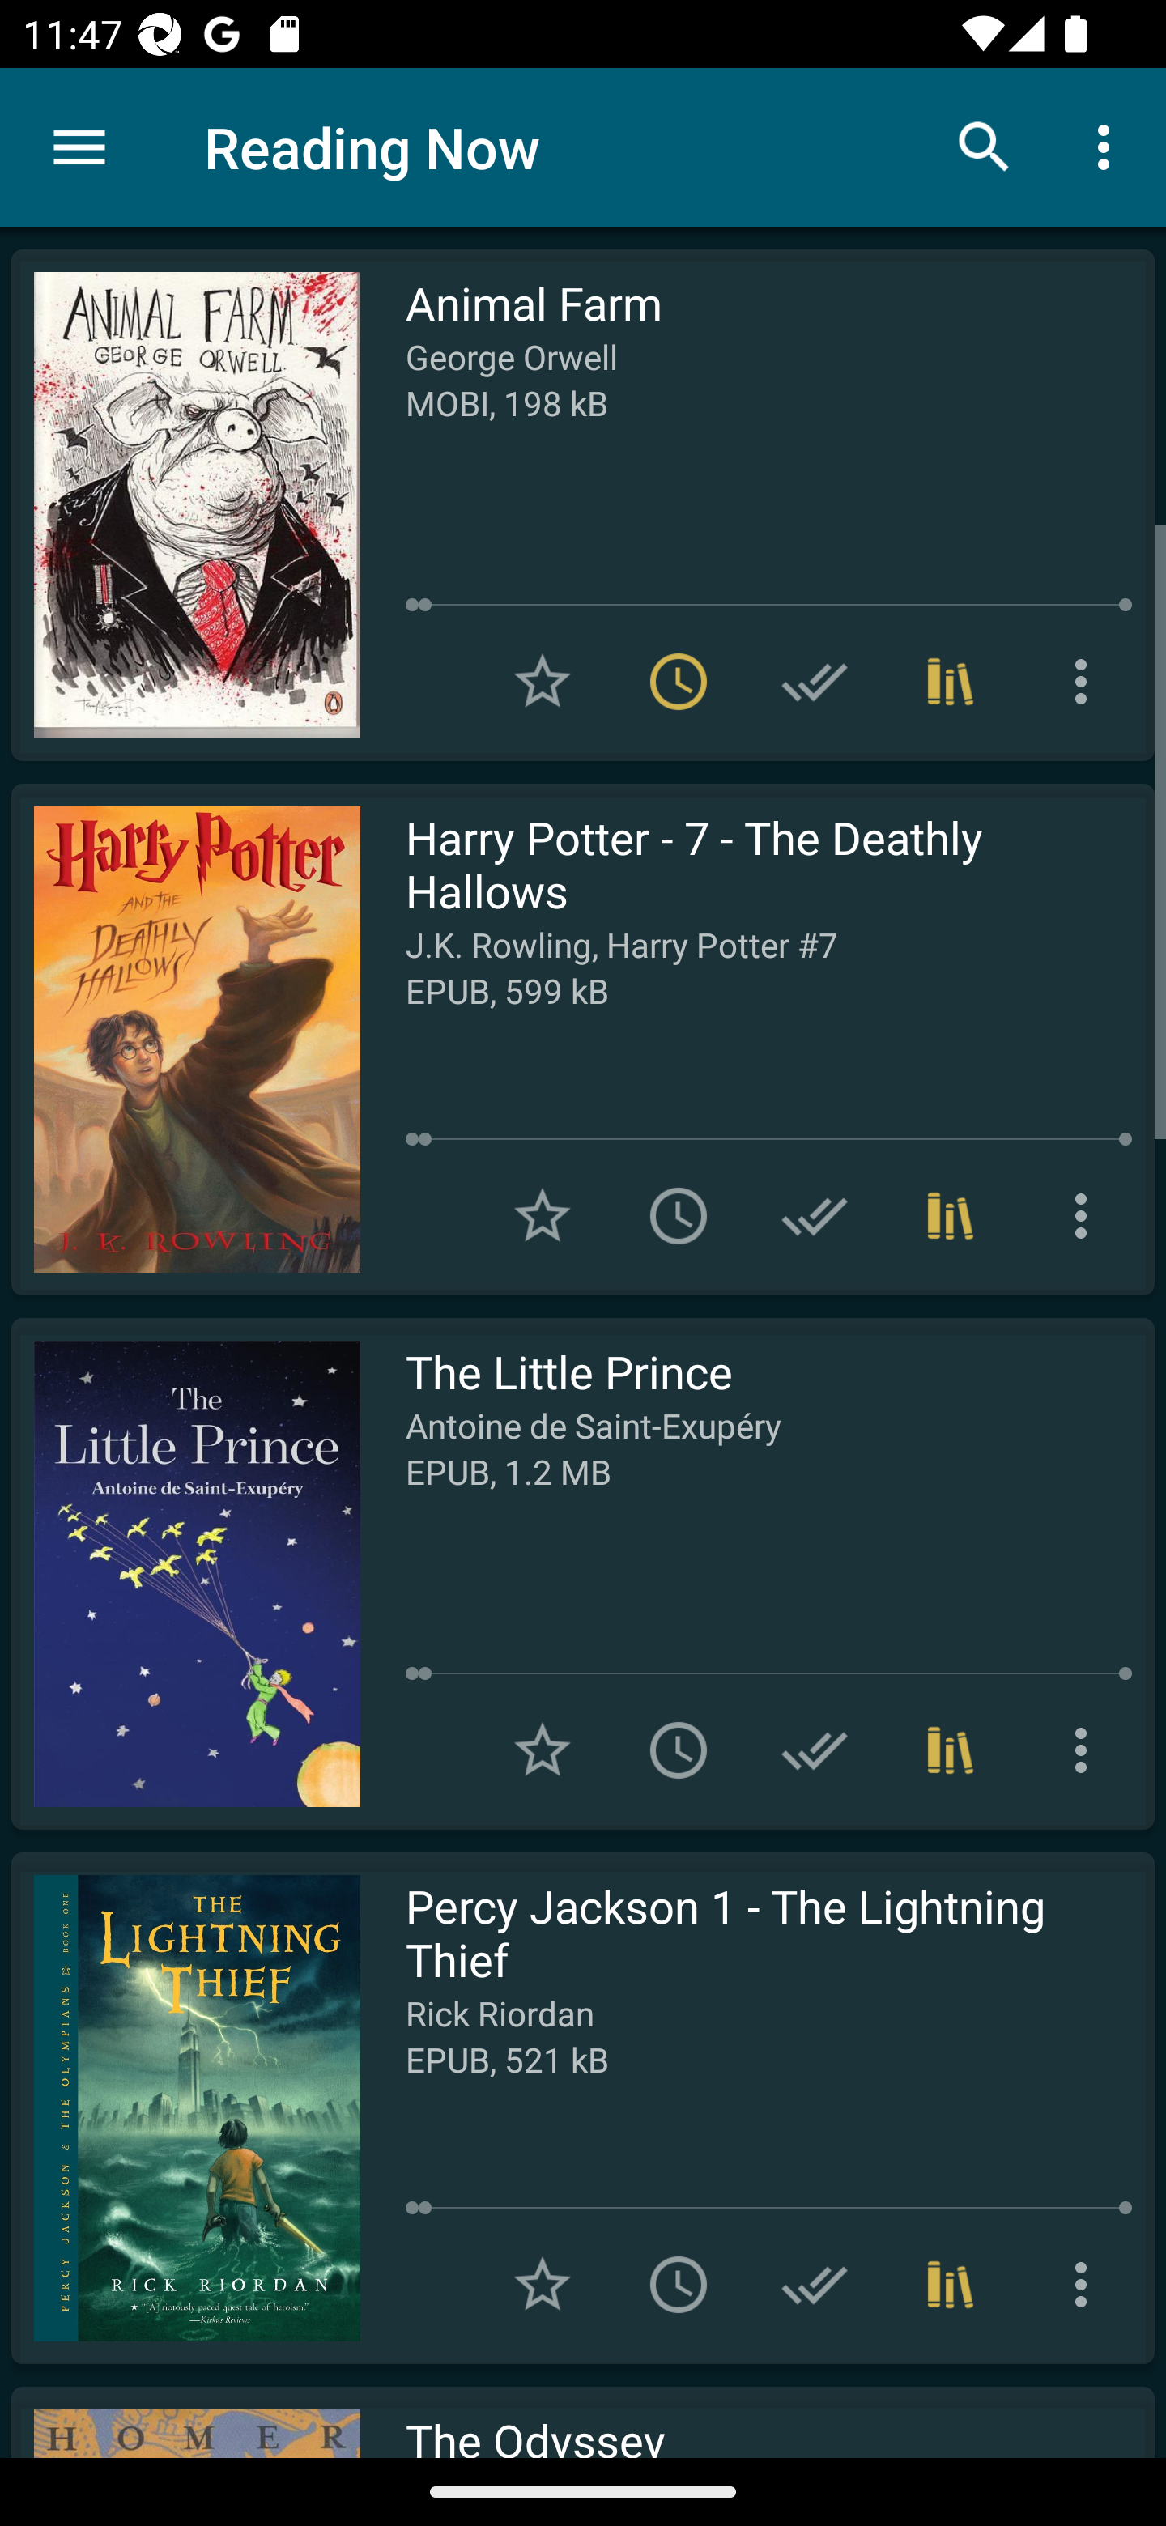 This screenshot has height=2526, width=1166. I want to click on More options, so click(1087, 682).